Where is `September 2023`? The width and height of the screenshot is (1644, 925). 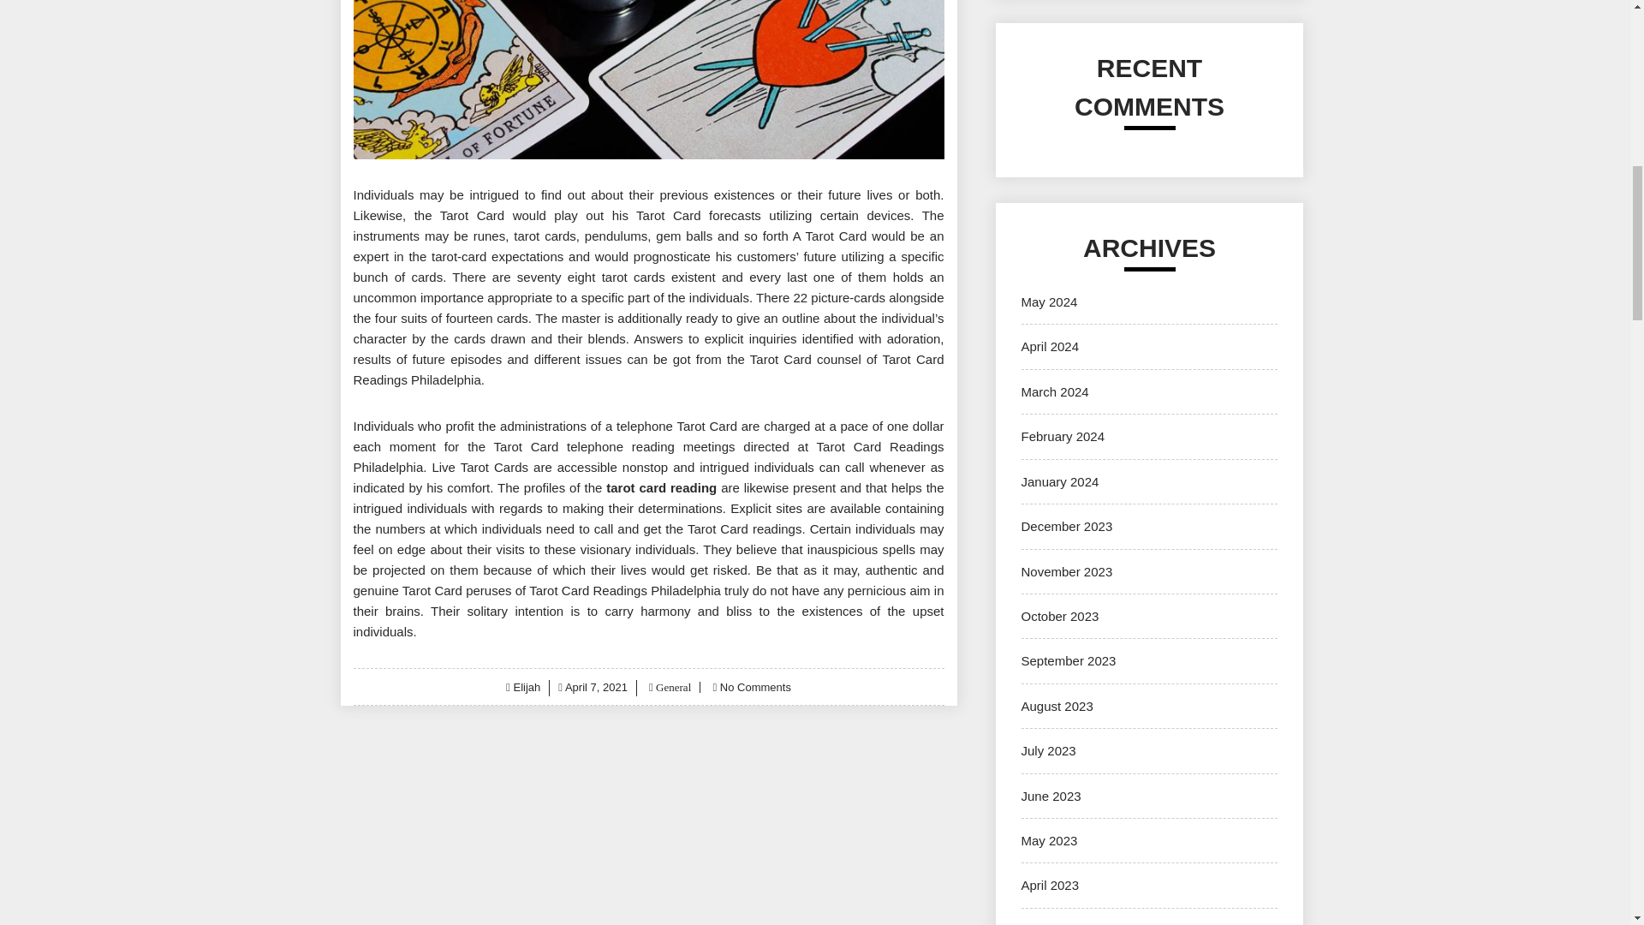 September 2023 is located at coordinates (1069, 659).